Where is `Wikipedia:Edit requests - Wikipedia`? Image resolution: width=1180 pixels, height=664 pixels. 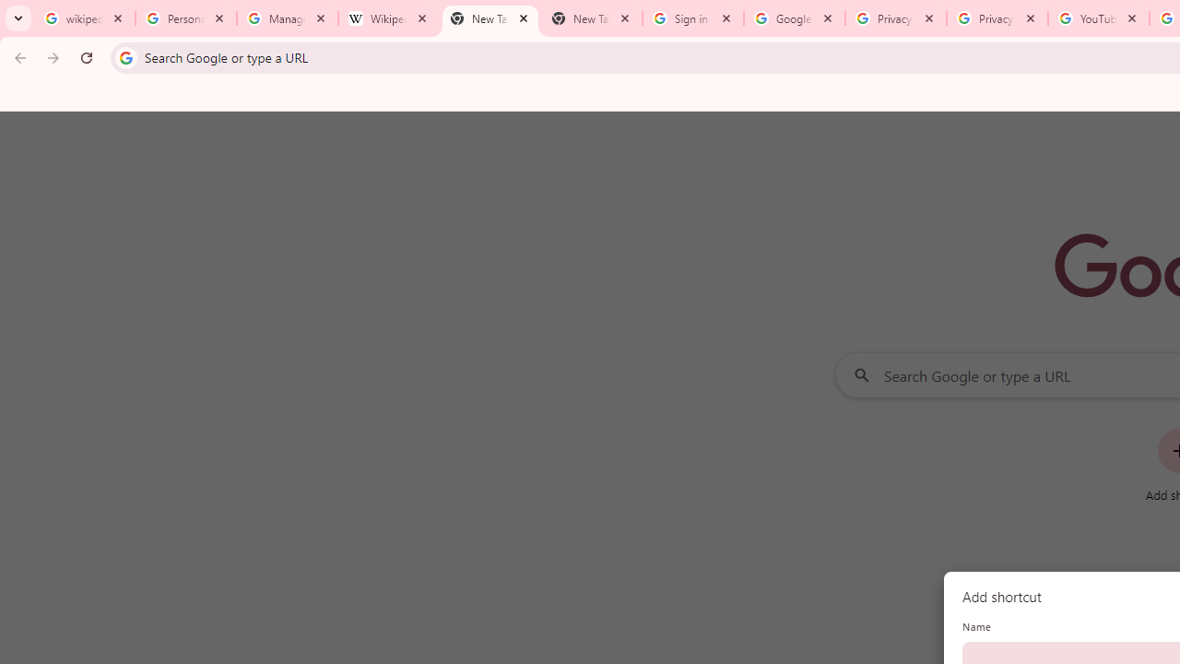
Wikipedia:Edit requests - Wikipedia is located at coordinates (389, 18).